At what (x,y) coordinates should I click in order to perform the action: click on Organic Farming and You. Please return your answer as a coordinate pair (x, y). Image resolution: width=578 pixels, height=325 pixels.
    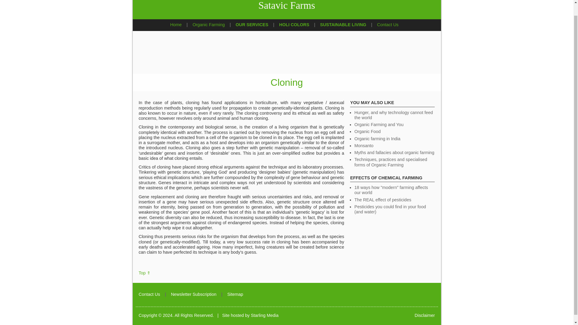
    Looking at the image, I should click on (379, 125).